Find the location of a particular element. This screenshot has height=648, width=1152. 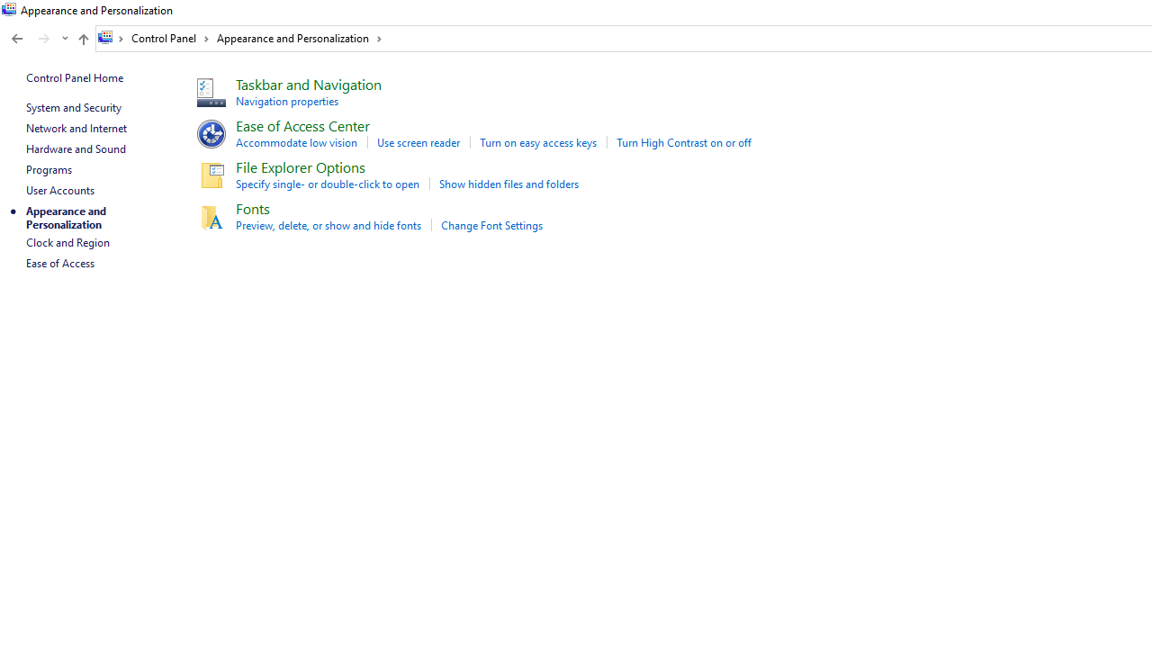

Hardware and Sound is located at coordinates (76, 148).